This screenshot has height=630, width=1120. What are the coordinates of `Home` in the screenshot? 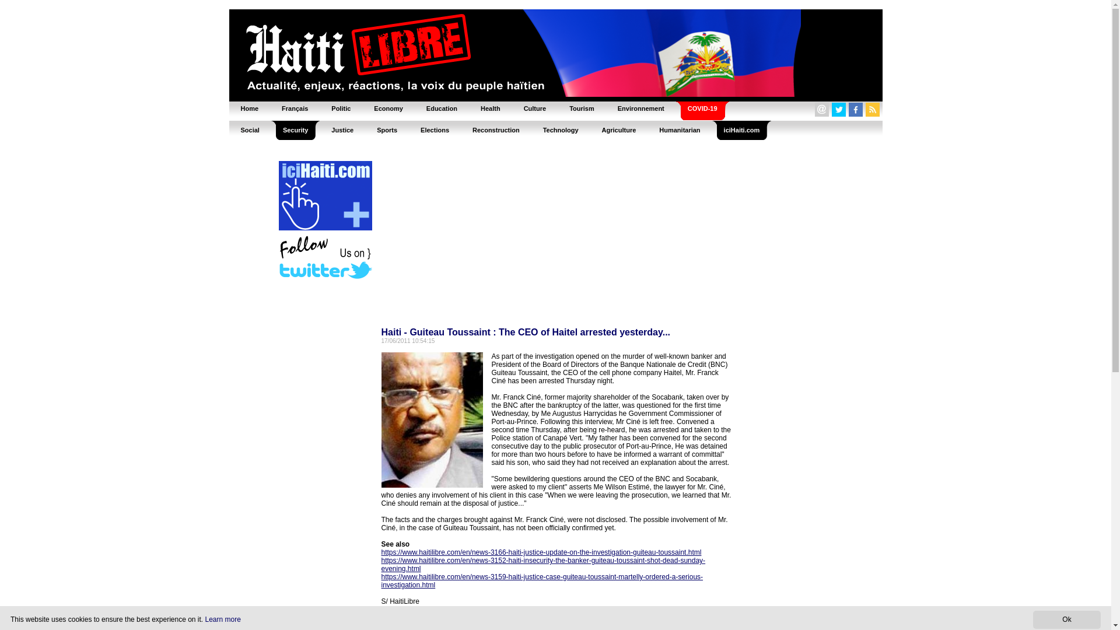 It's located at (249, 108).